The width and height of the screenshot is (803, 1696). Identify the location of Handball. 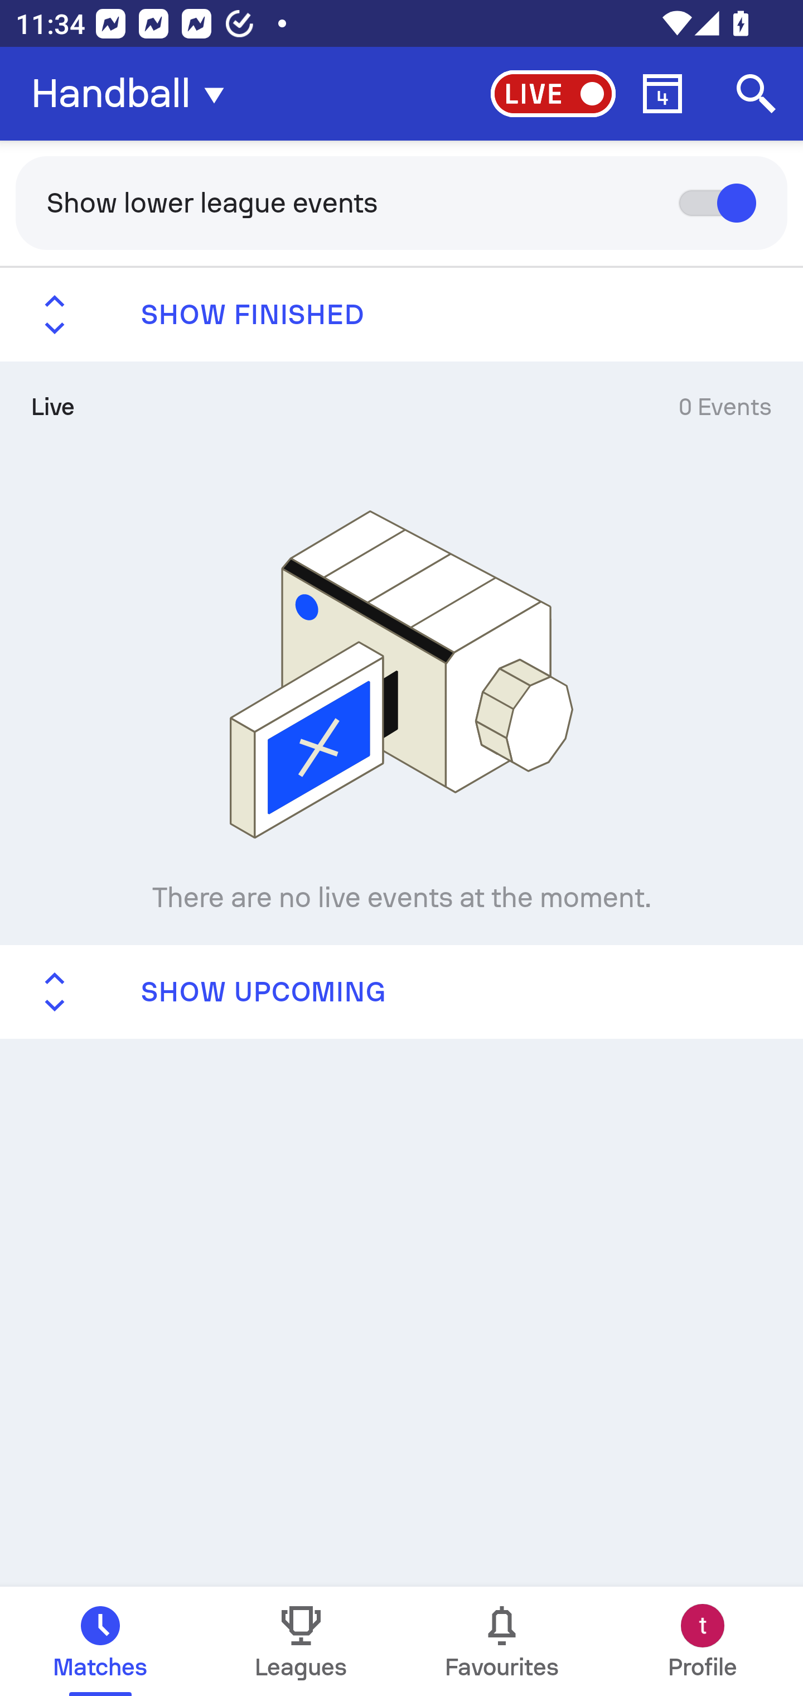
(134, 94).